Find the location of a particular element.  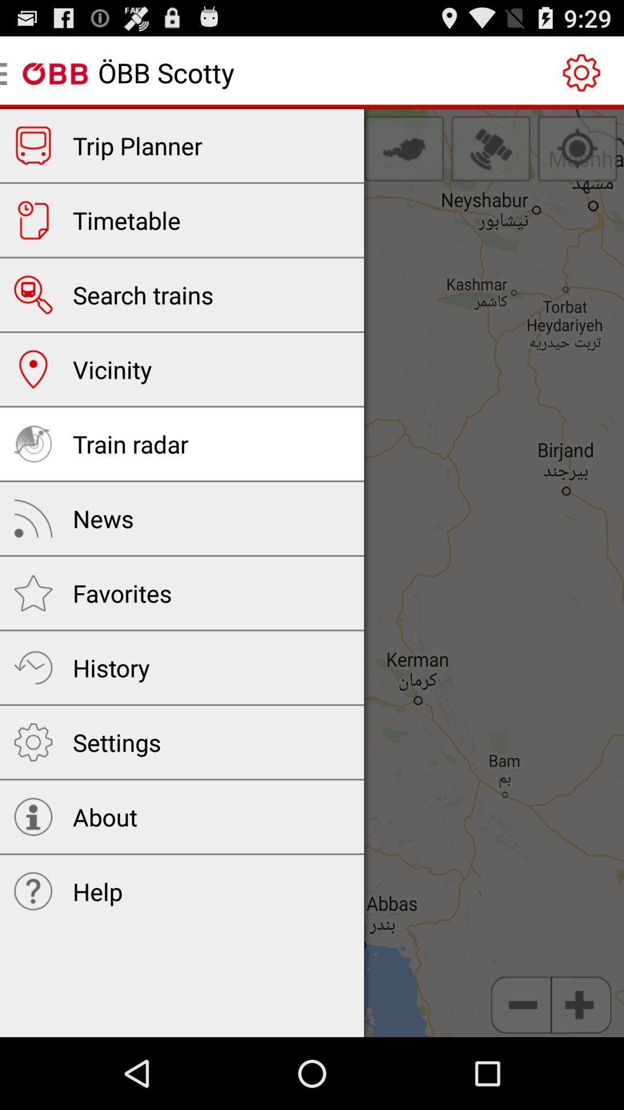

turn on item at the top is located at coordinates (404, 149).